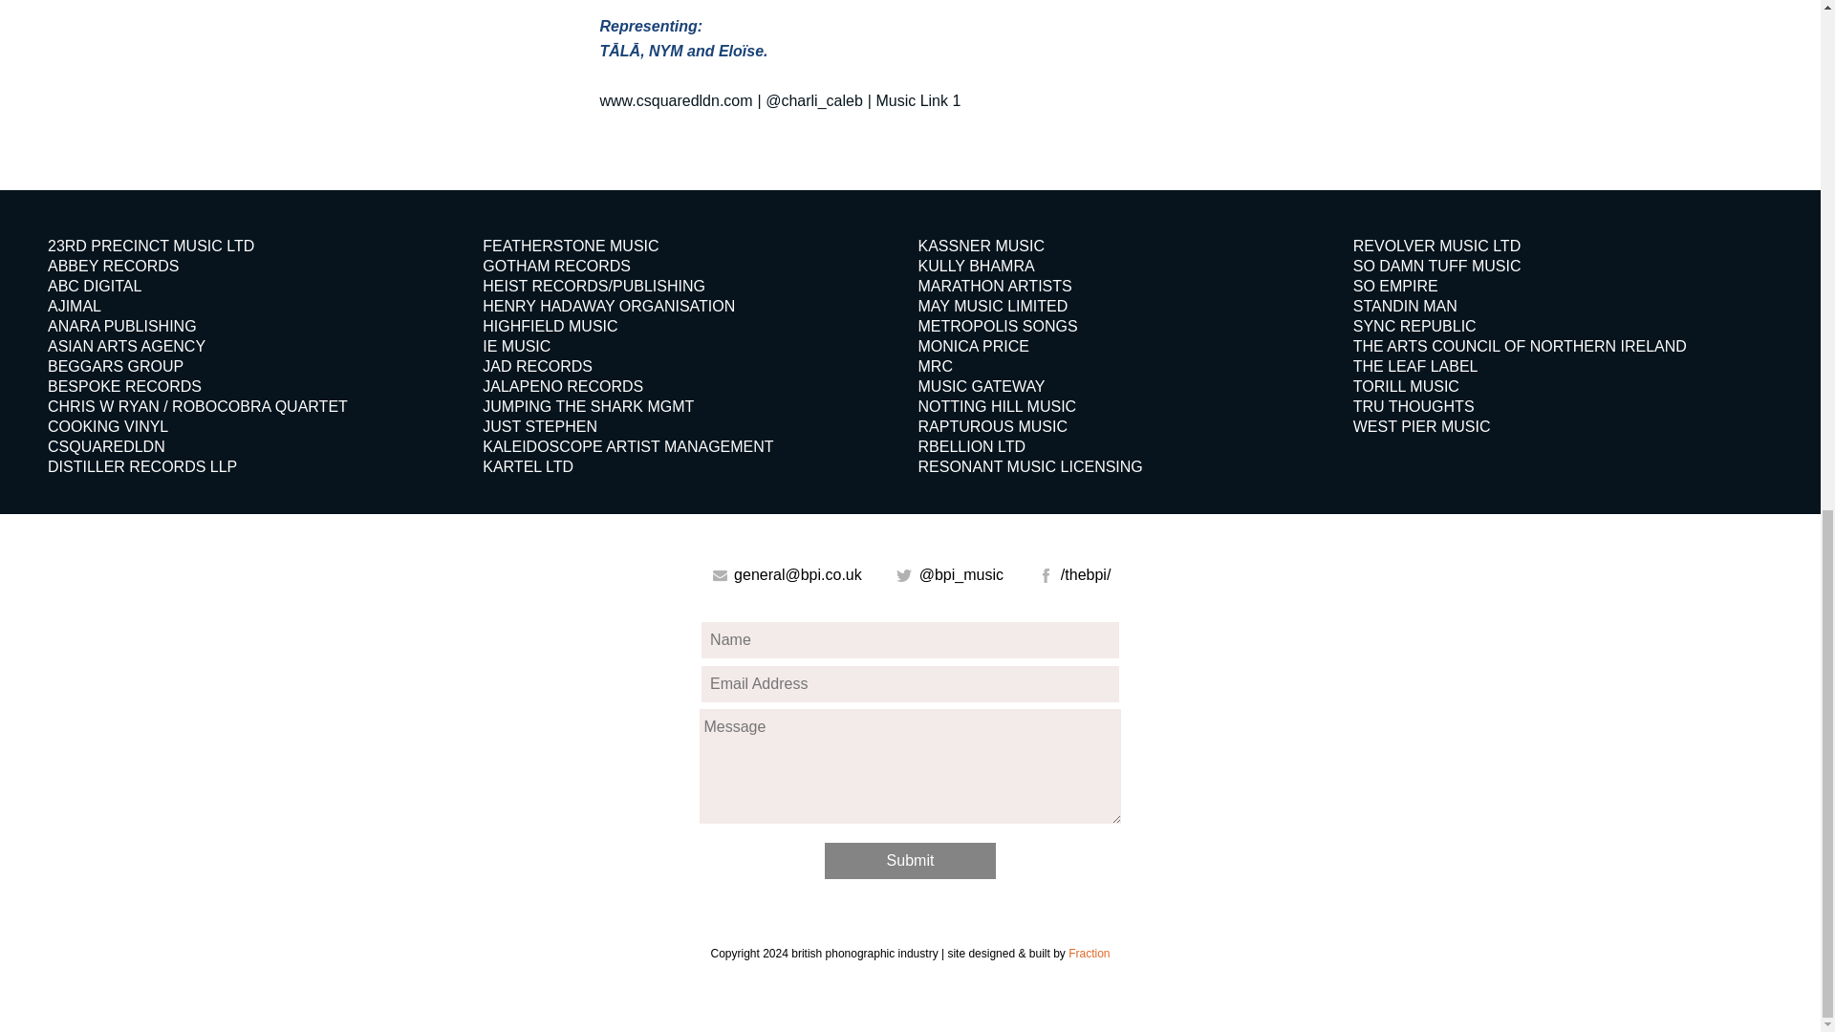 Image resolution: width=1835 pixels, height=1032 pixels. I want to click on AJIMAL, so click(74, 306).